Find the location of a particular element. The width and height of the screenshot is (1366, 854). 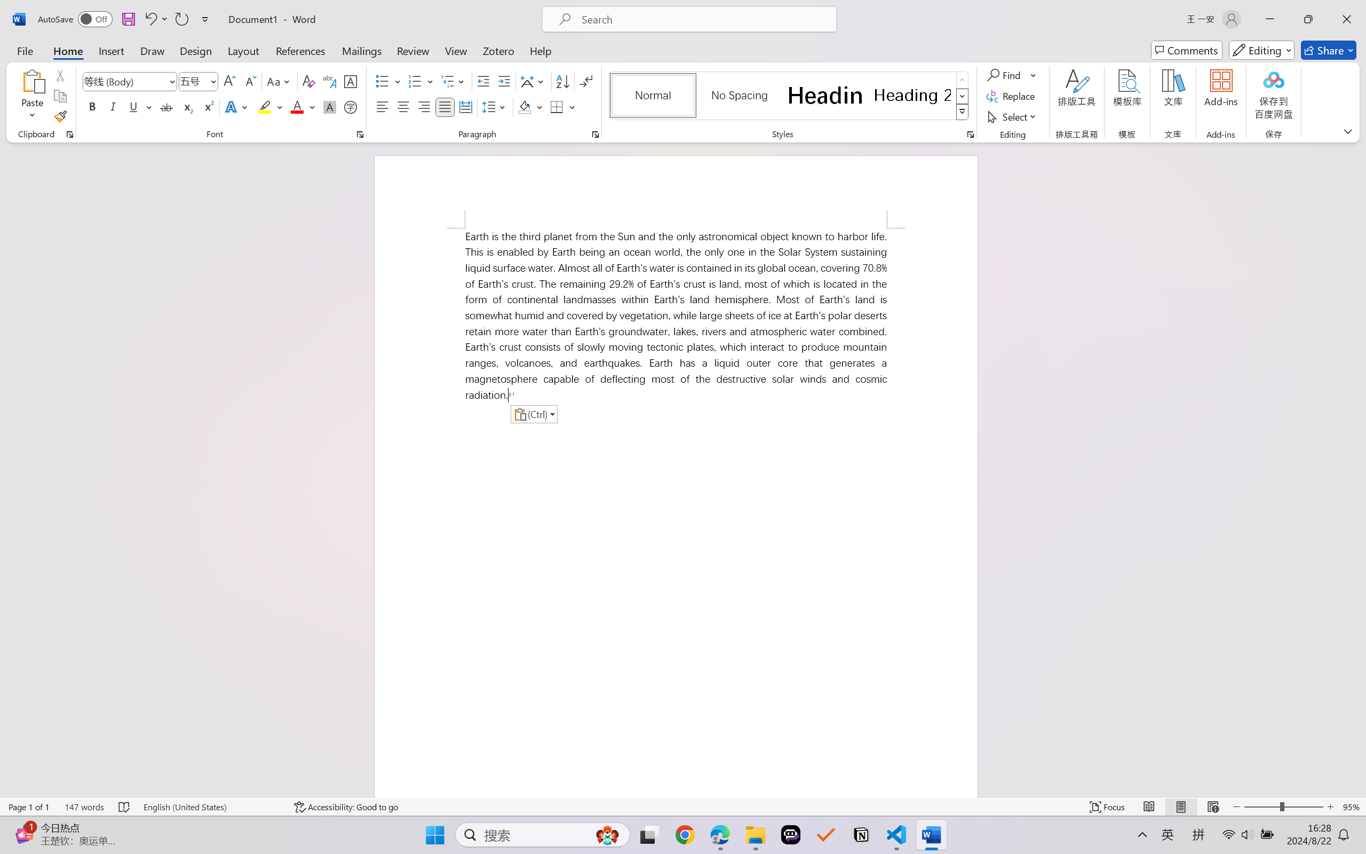

Change Case is located at coordinates (279, 81).